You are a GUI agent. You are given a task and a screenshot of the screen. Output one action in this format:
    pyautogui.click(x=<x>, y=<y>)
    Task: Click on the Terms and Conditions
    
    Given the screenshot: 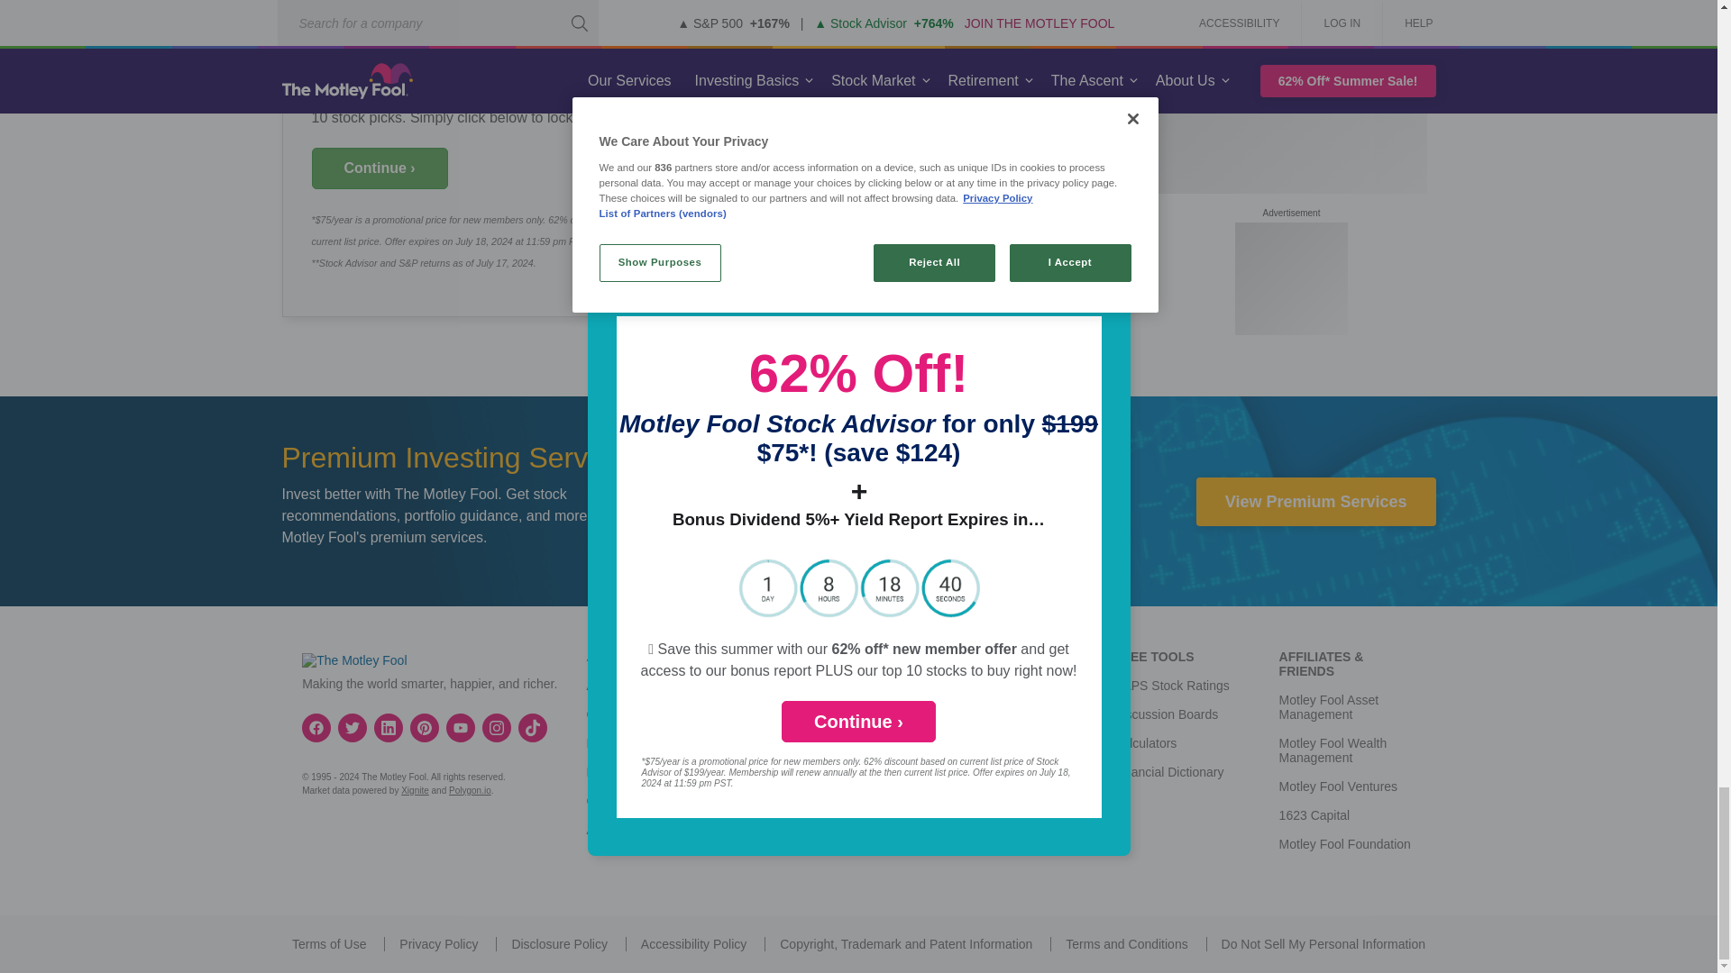 What is the action you would take?
    pyautogui.click(x=1127, y=944)
    